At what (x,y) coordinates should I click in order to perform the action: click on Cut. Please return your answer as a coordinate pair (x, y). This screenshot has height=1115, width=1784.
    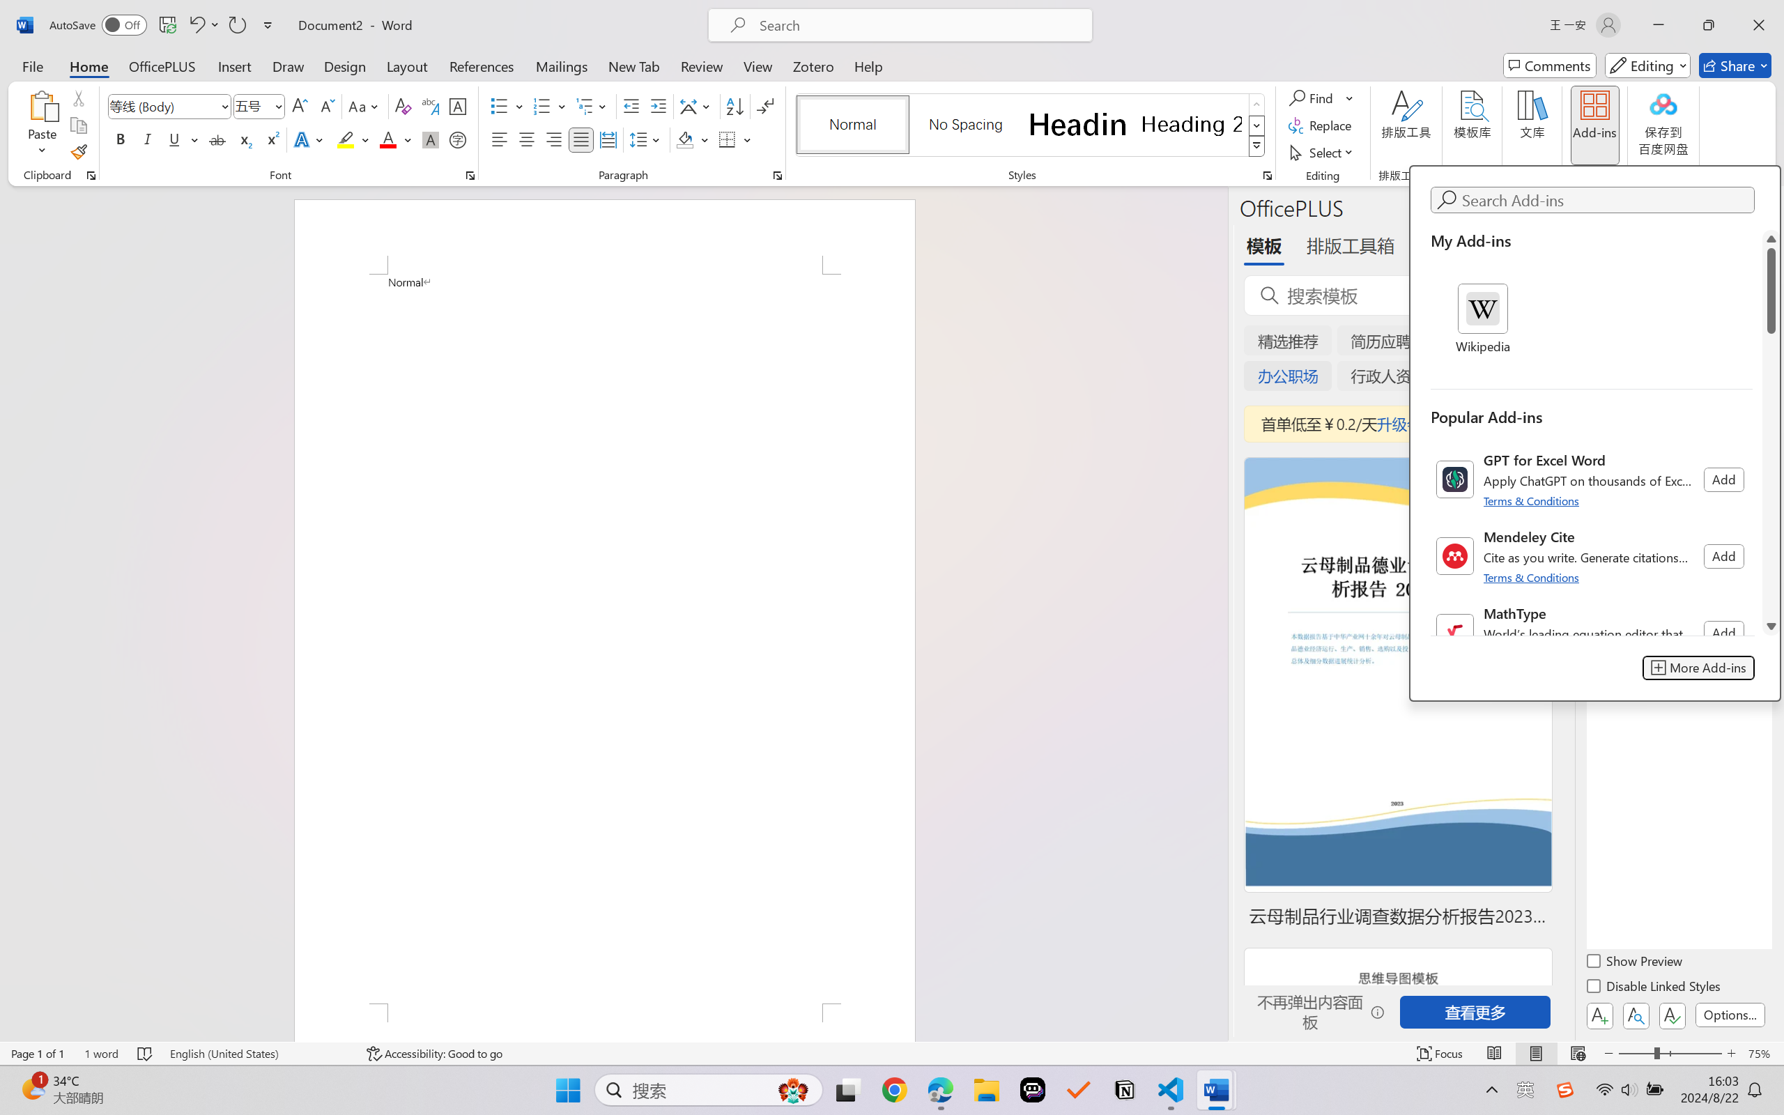
    Looking at the image, I should click on (78, 98).